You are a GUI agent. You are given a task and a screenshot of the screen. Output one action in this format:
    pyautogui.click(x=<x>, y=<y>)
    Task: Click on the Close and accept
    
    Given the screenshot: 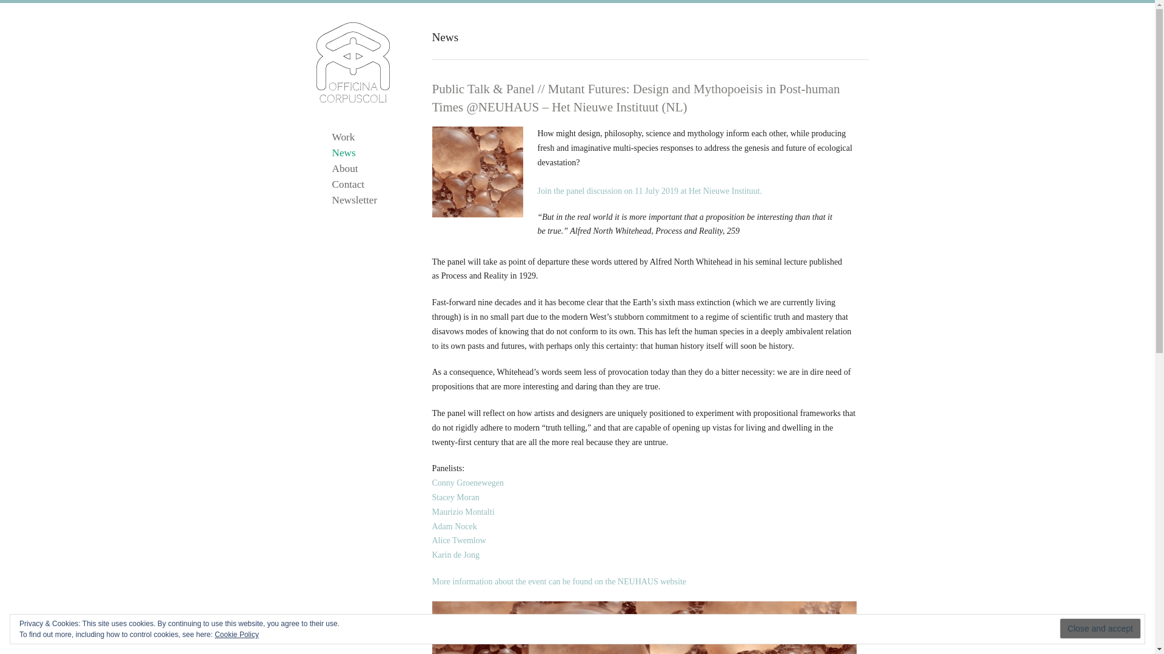 What is the action you would take?
    pyautogui.click(x=1100, y=629)
    